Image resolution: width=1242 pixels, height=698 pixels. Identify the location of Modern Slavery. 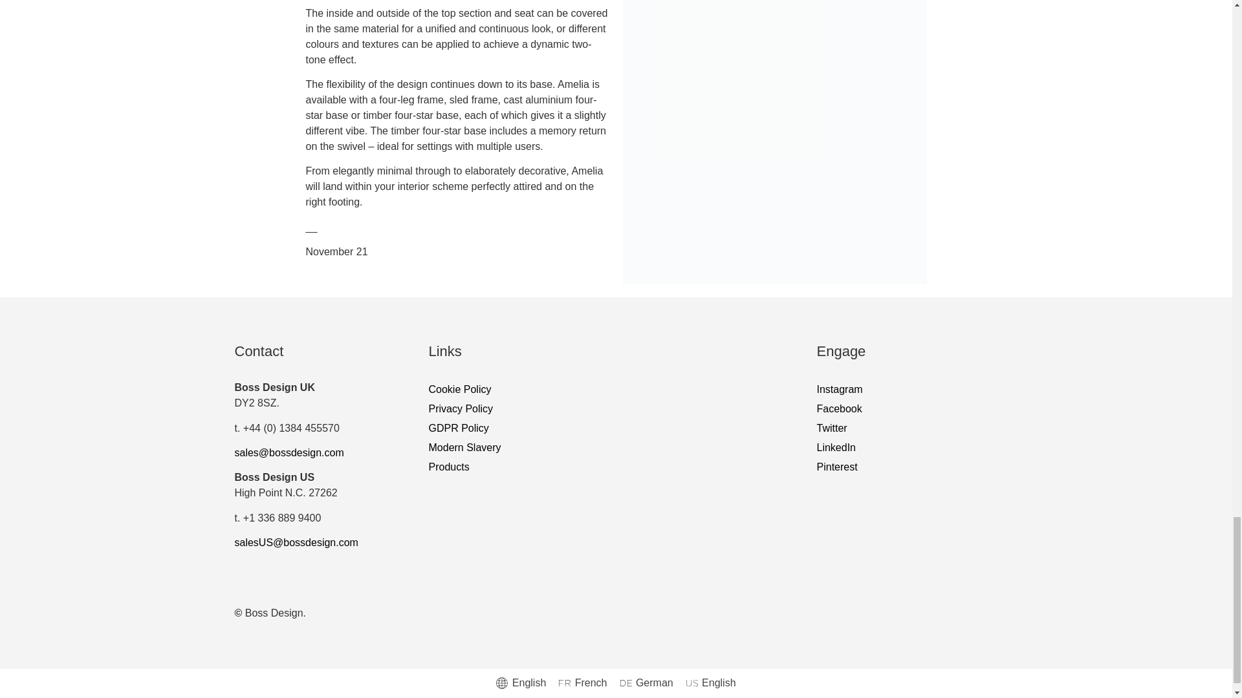
(616, 448).